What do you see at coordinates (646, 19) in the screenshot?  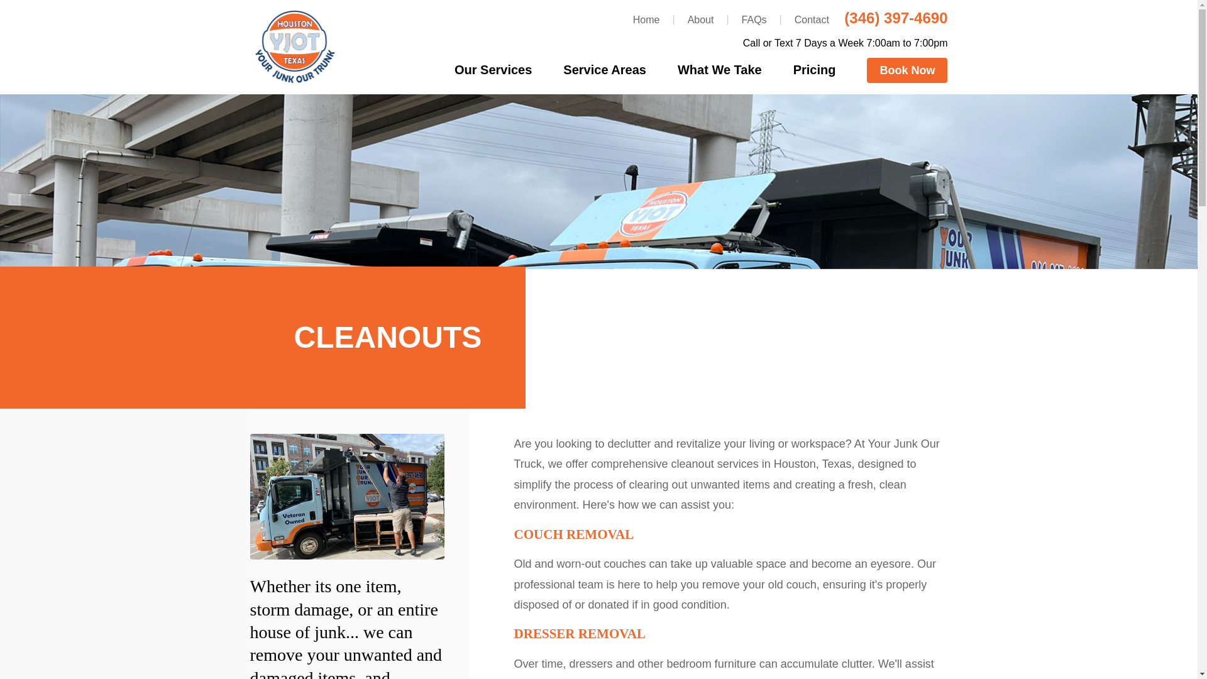 I see `Home` at bounding box center [646, 19].